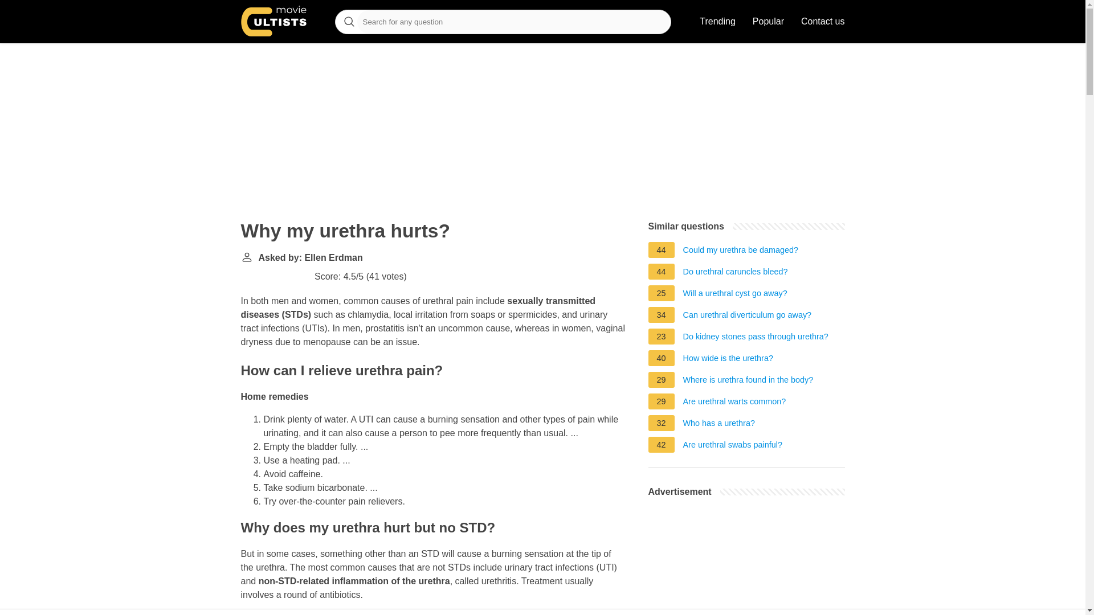  Describe the element at coordinates (748, 382) in the screenshot. I see `Where is urethra found in the body?` at that location.